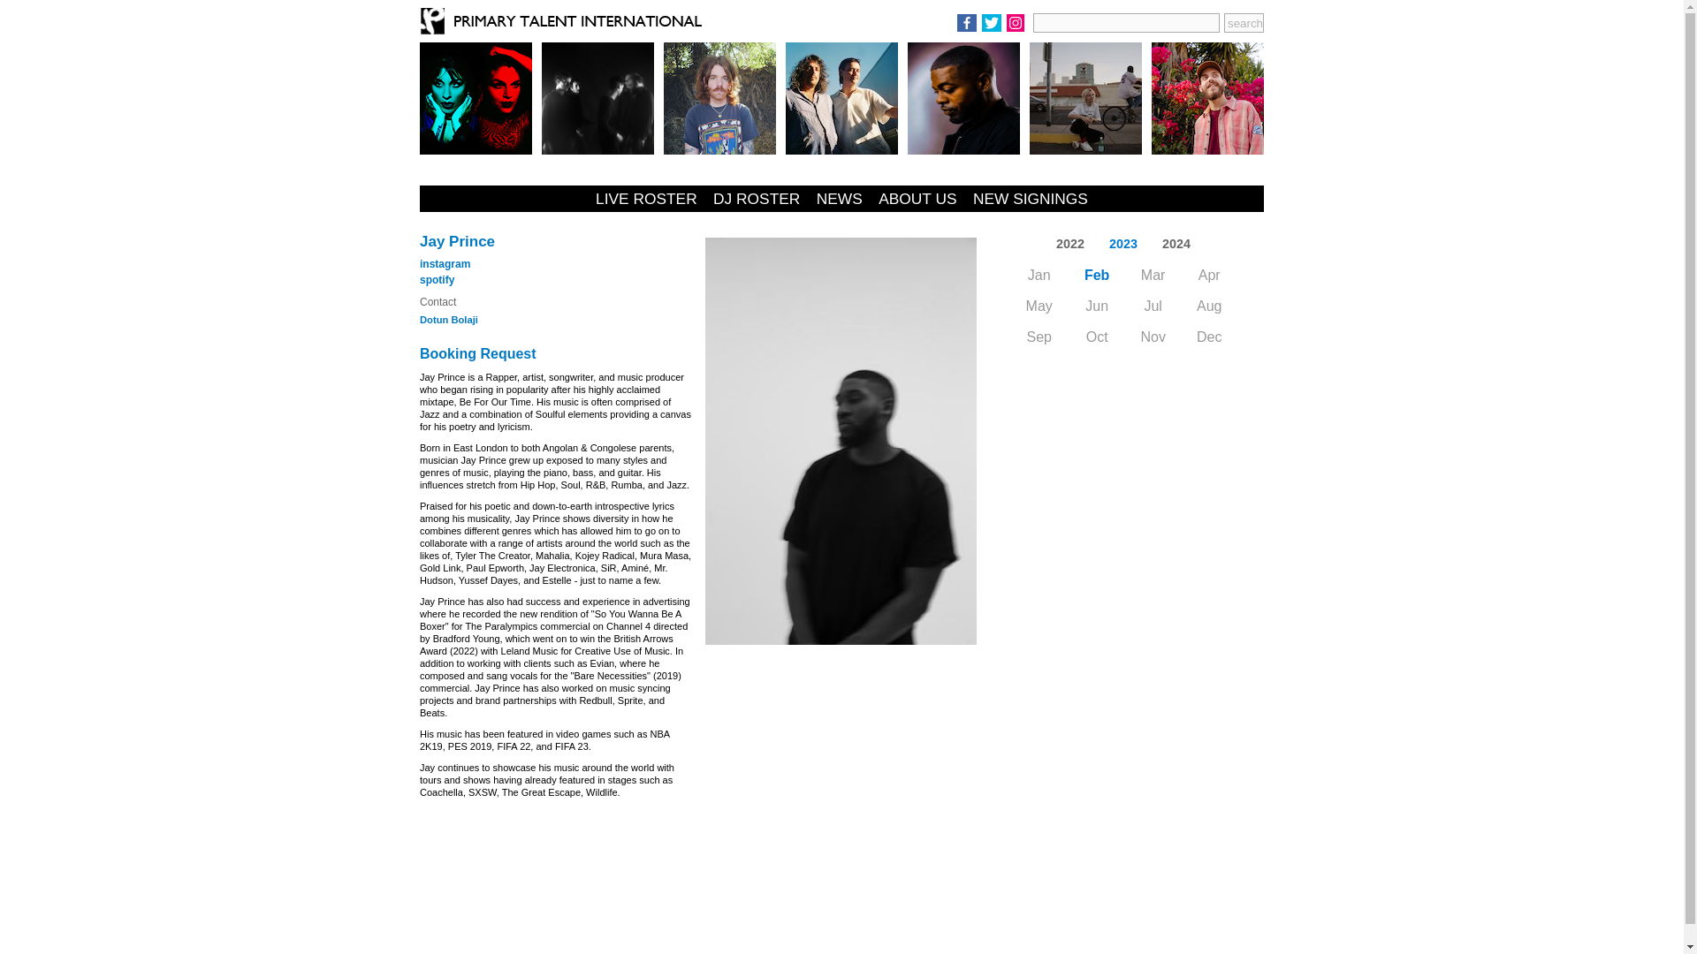  Describe the element at coordinates (840, 198) in the screenshot. I see `NEWS` at that location.